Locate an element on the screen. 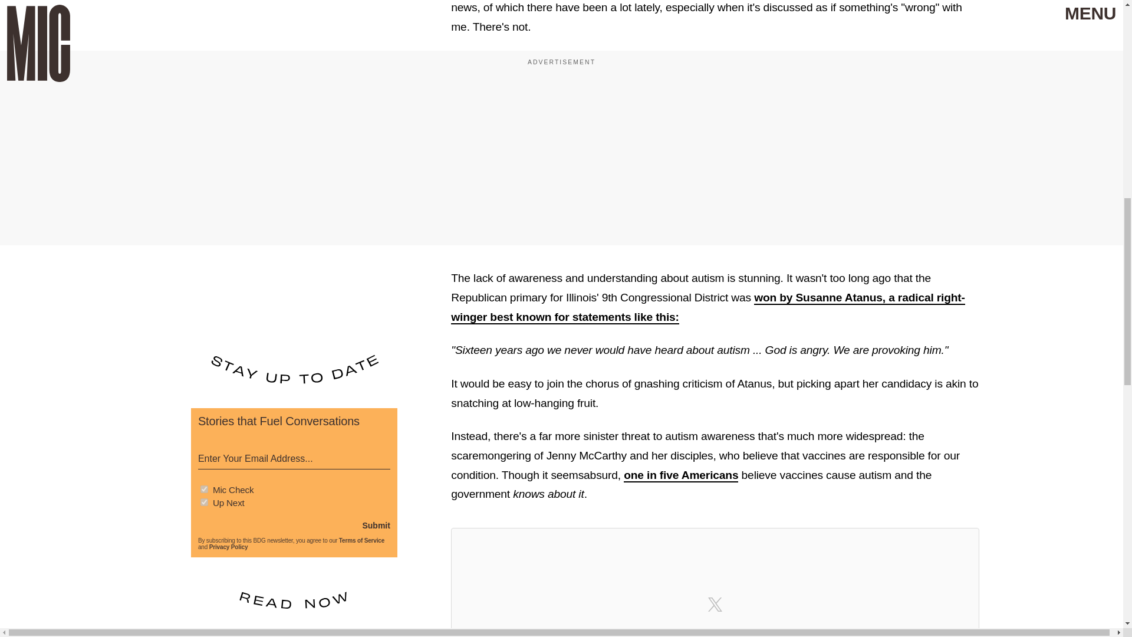  one in five Americans is located at coordinates (680, 475).